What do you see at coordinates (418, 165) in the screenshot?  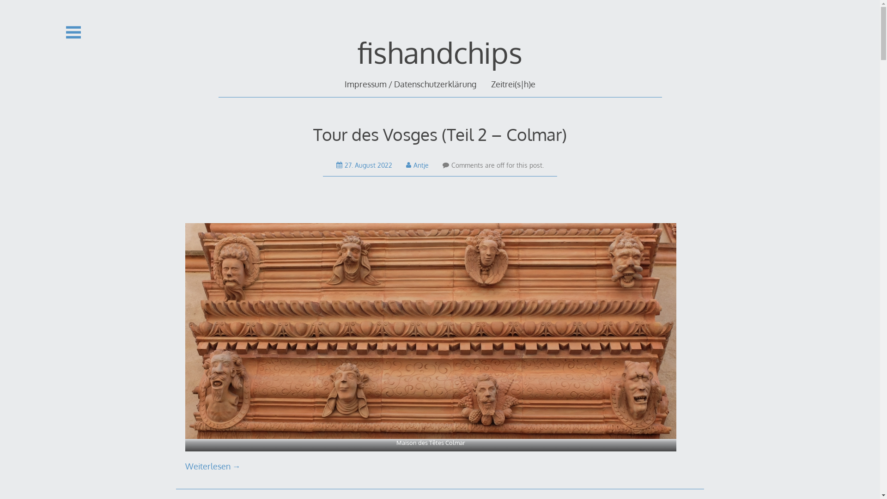 I see `Antje` at bounding box center [418, 165].